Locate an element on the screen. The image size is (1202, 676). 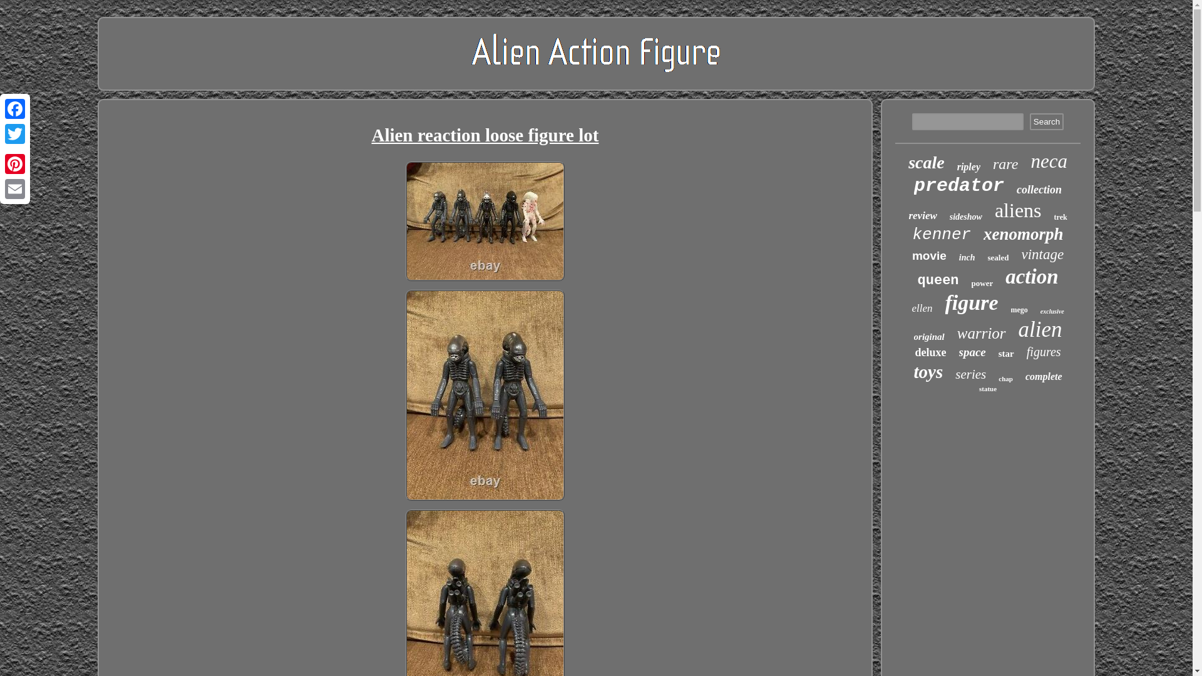
movie is located at coordinates (929, 256).